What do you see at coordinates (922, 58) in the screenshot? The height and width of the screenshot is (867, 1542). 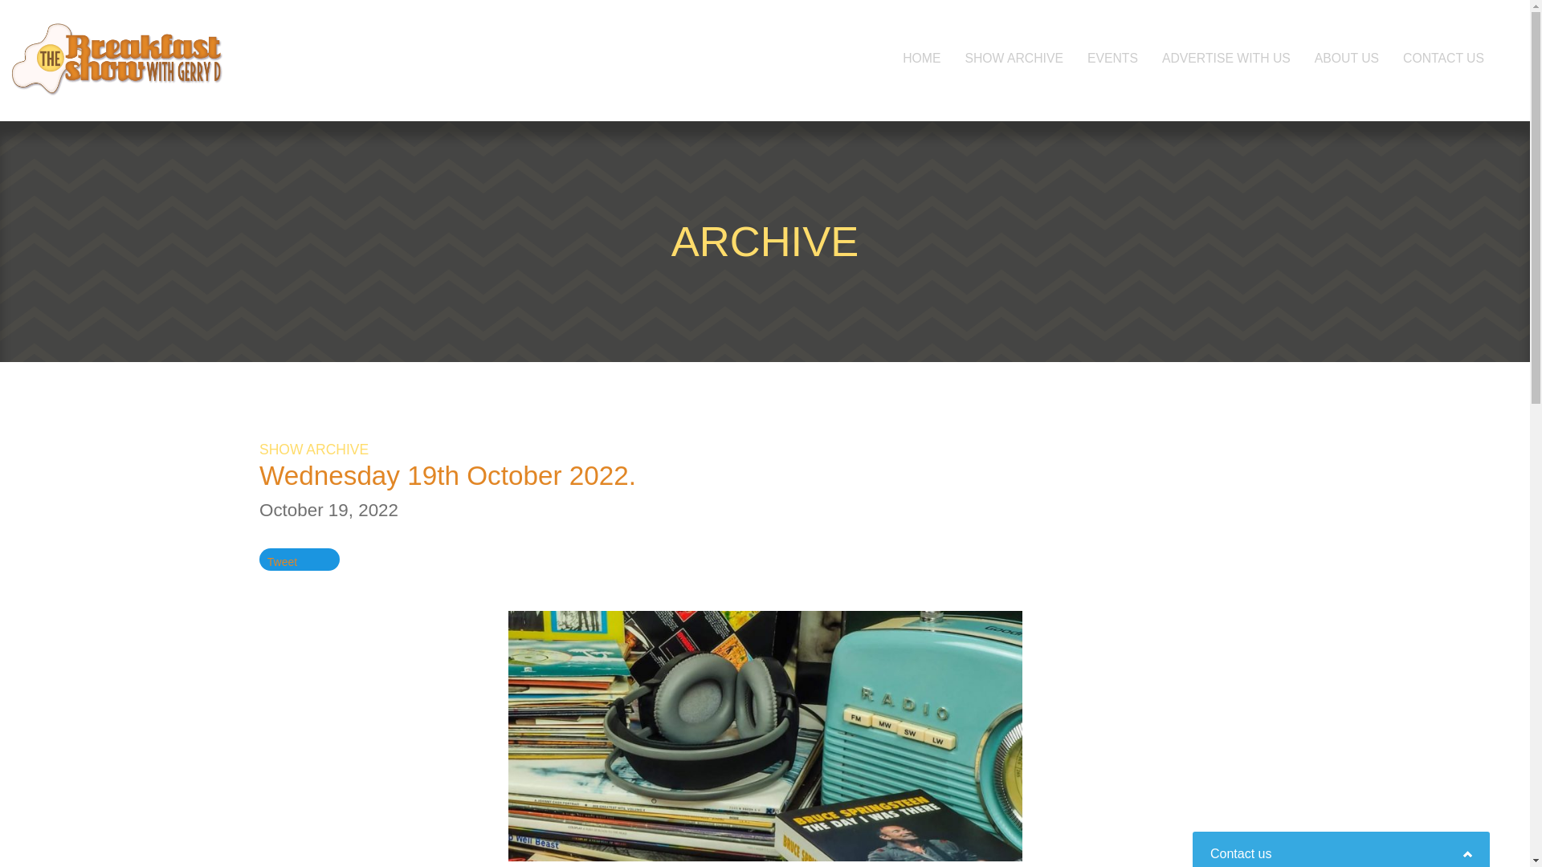 I see `HOME` at bounding box center [922, 58].